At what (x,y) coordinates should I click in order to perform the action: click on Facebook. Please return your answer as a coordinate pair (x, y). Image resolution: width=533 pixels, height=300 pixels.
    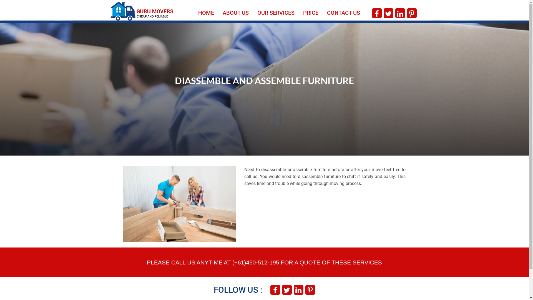
    Looking at the image, I should click on (275, 290).